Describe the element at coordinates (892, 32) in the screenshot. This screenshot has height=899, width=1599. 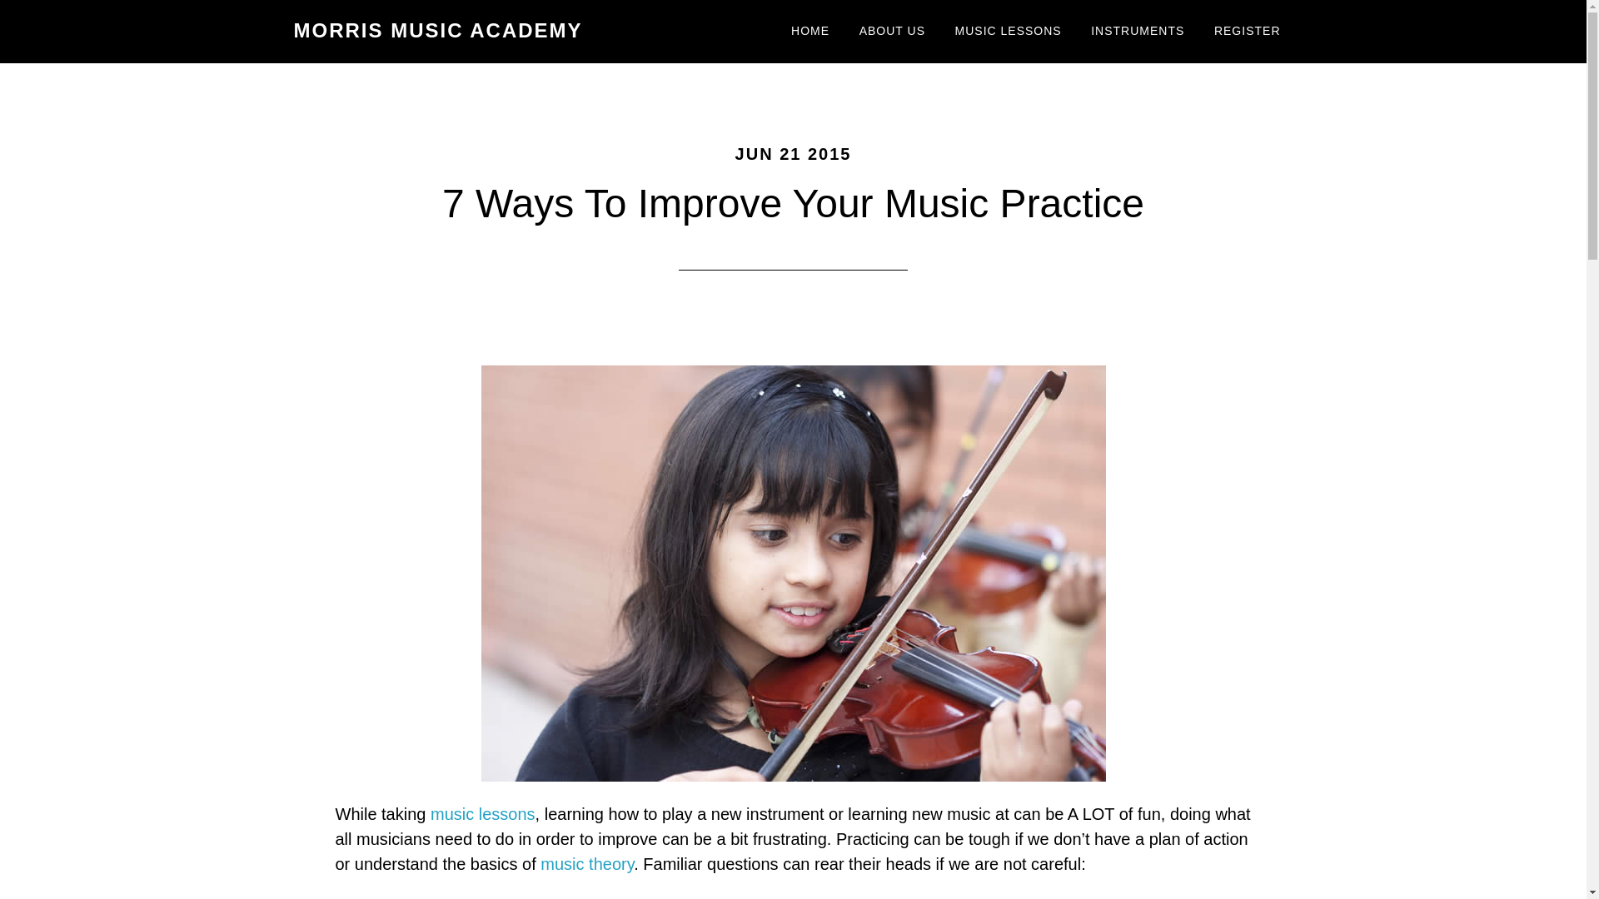
I see `ABOUT US` at that location.